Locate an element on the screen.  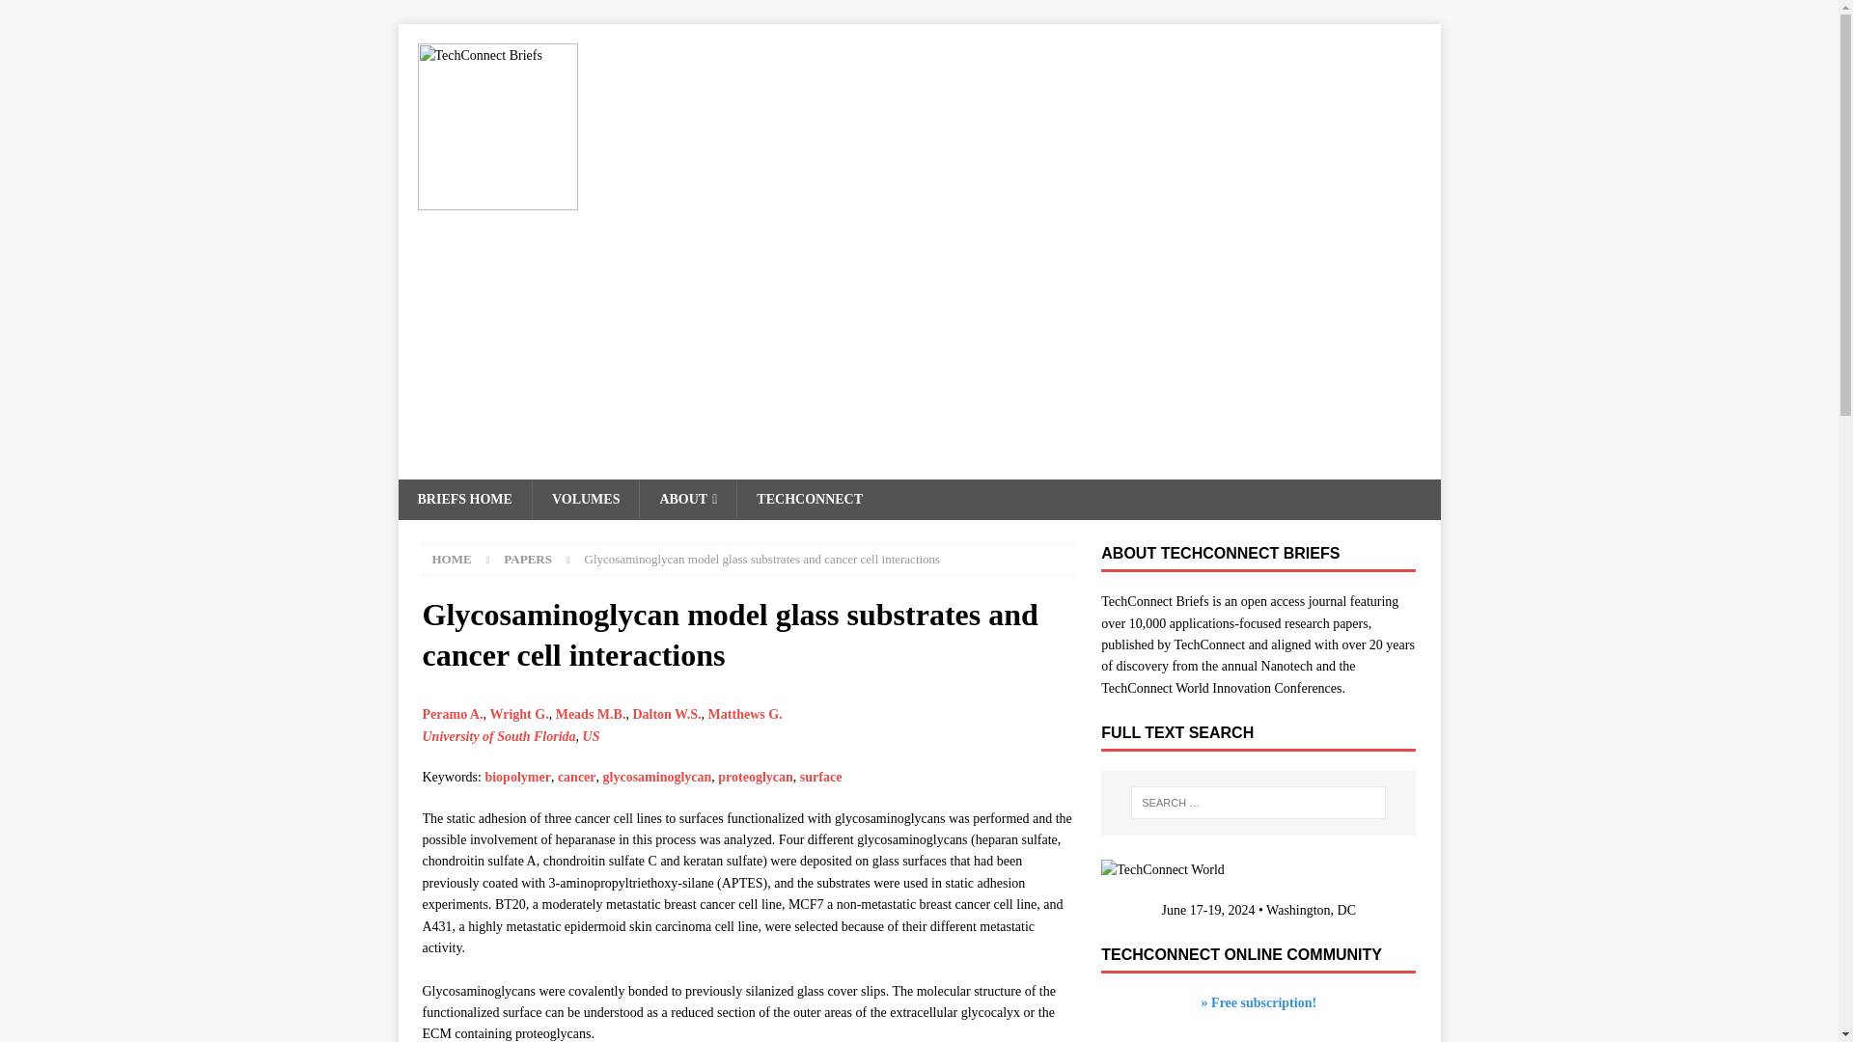
US is located at coordinates (592, 737).